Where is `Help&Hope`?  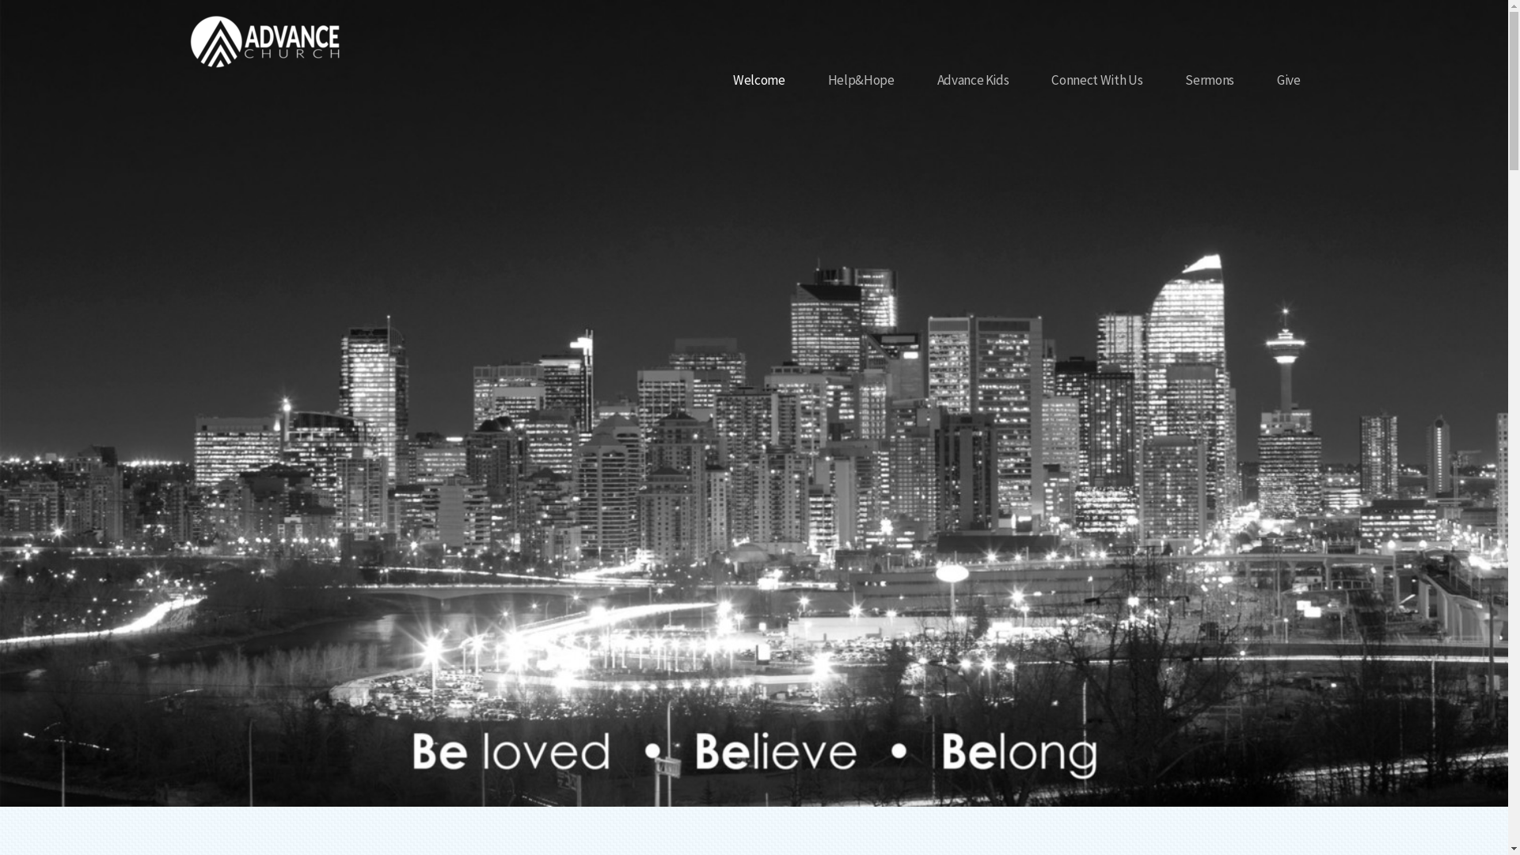
Help&Hope is located at coordinates (861, 80).